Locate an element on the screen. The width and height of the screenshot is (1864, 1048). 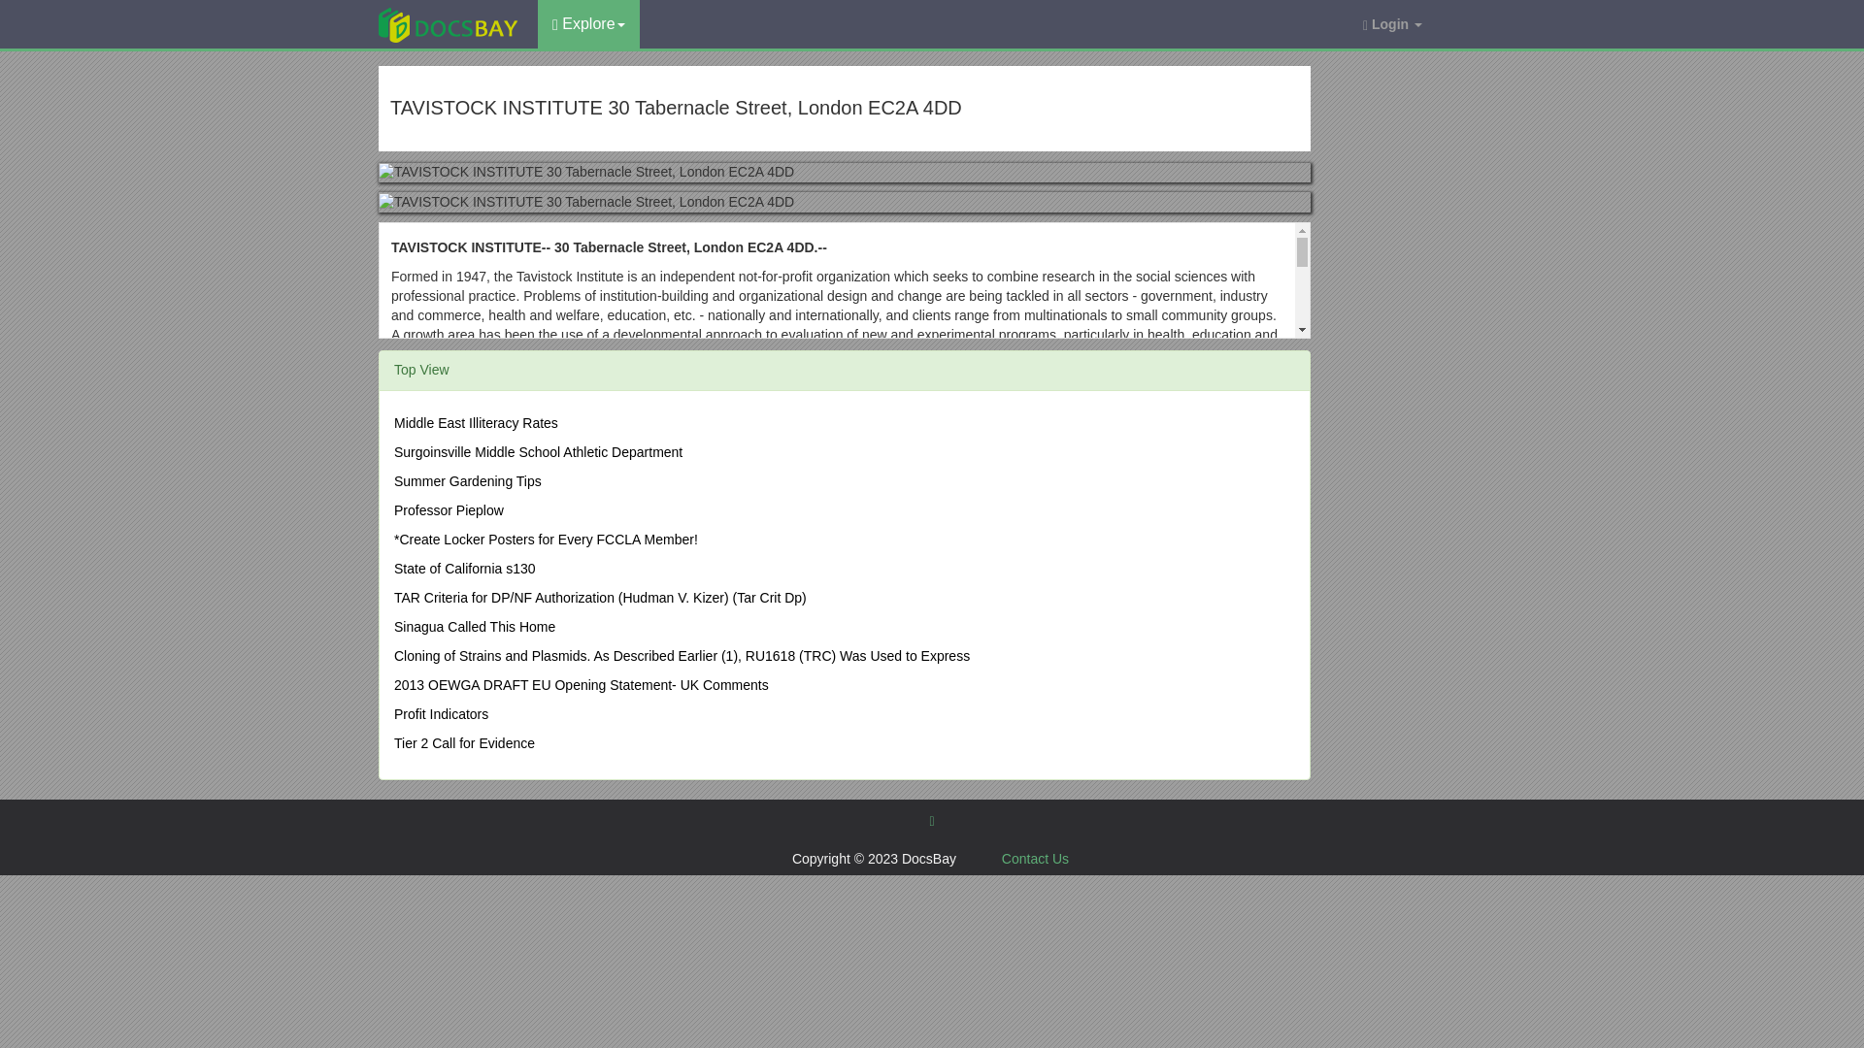
2013 OEWGA DRAFT EU Opening Statement- UK Comments is located at coordinates (581, 684).